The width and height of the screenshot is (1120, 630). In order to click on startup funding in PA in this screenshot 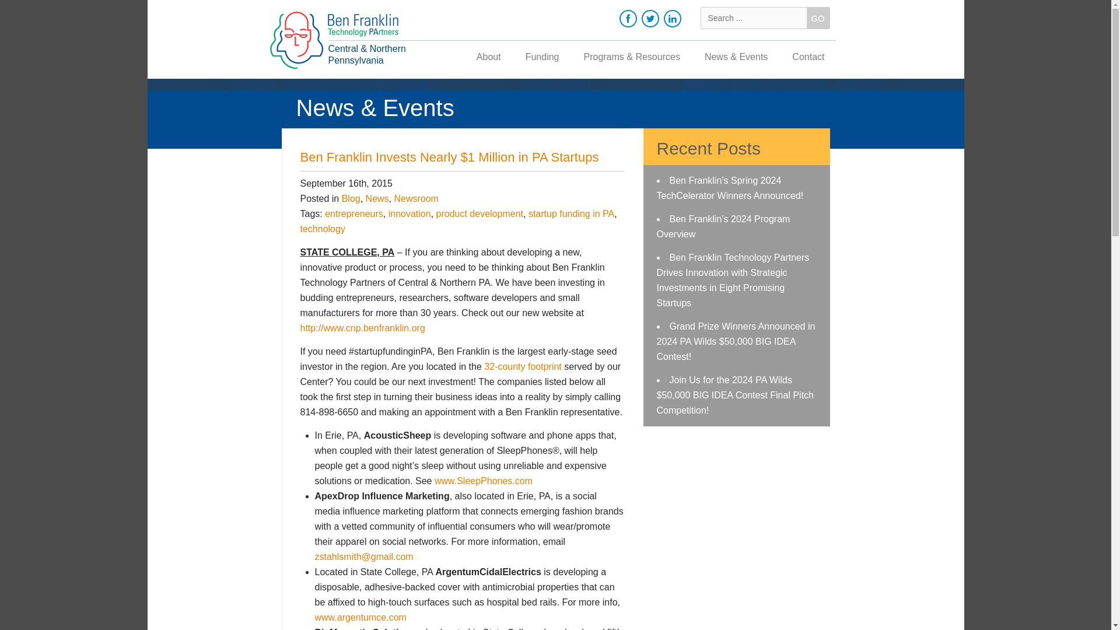, I will do `click(571, 213)`.